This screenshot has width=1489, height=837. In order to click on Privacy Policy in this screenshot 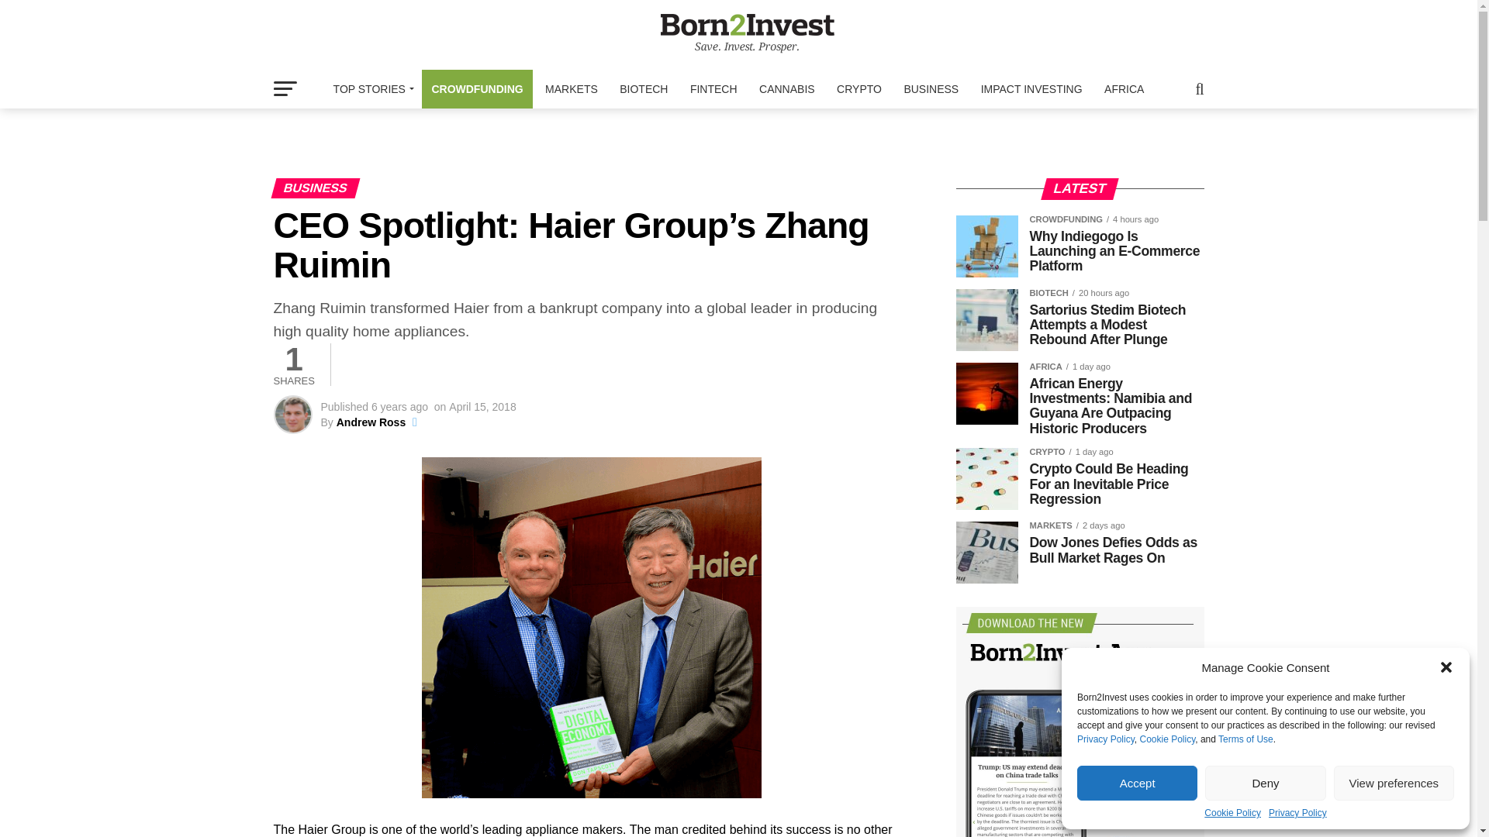, I will do `click(1297, 813)`.